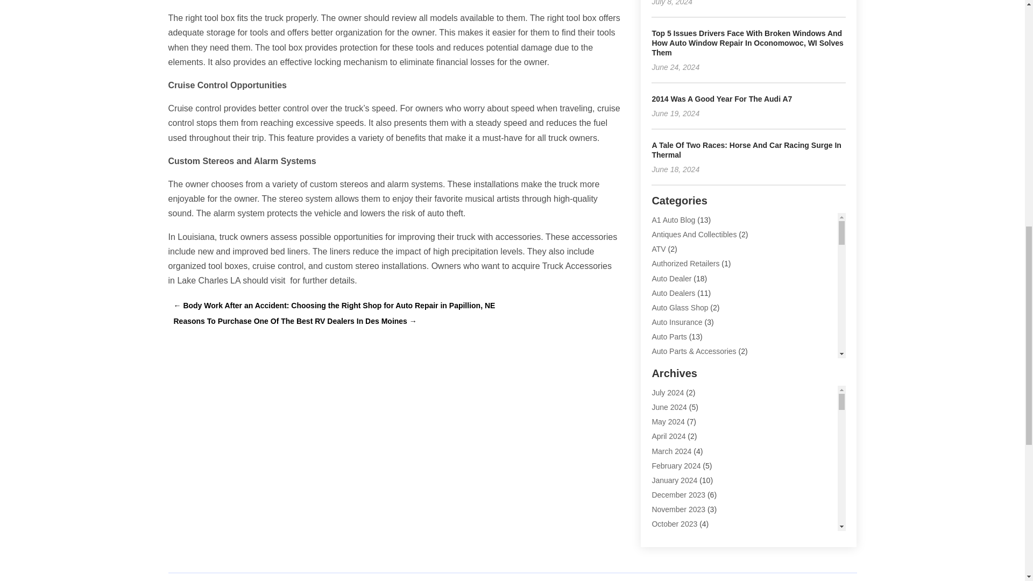 This screenshot has width=1033, height=581. What do you see at coordinates (680, 307) in the screenshot?
I see `Auto Glass Shop` at bounding box center [680, 307].